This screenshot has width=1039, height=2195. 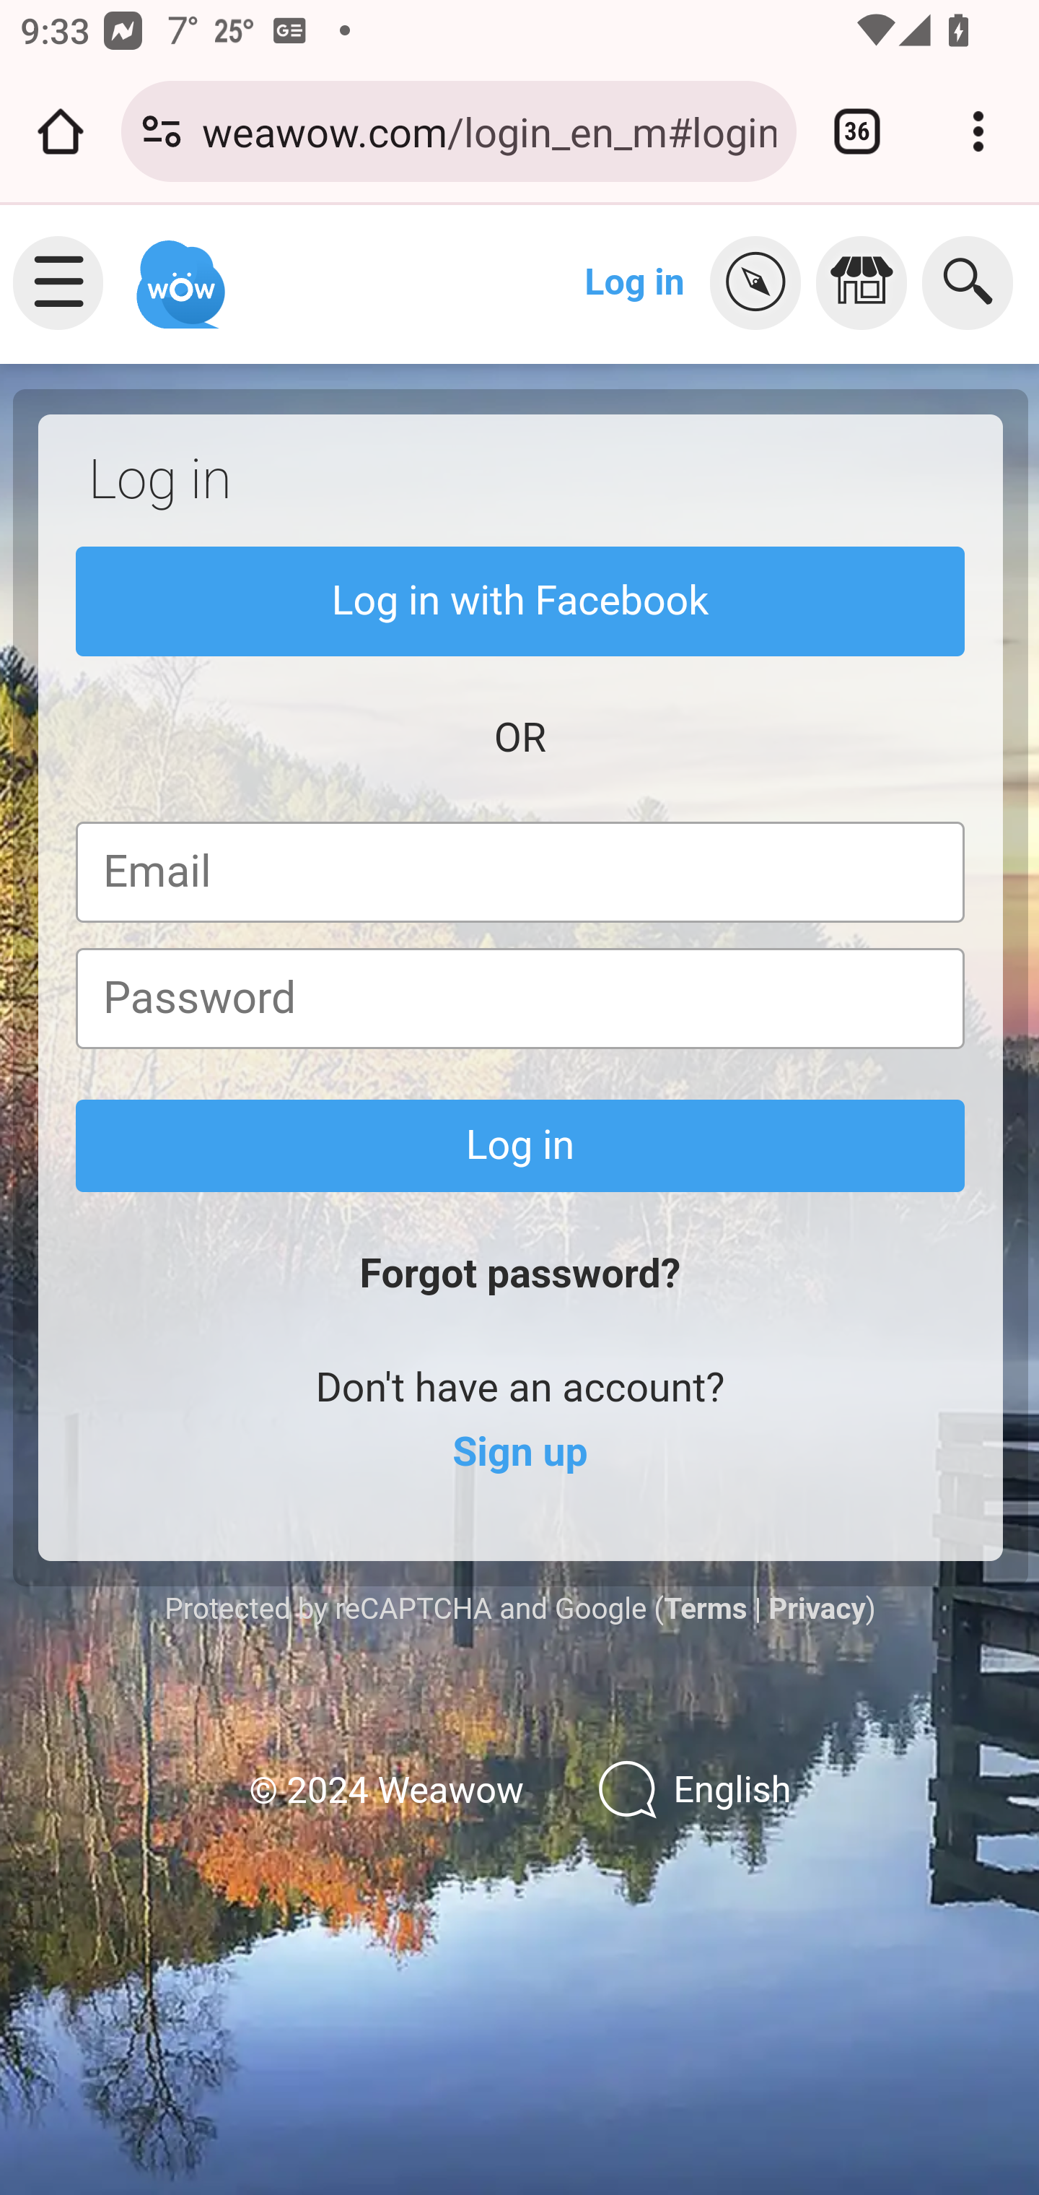 What do you see at coordinates (857, 131) in the screenshot?
I see `Switch or close tabs` at bounding box center [857, 131].